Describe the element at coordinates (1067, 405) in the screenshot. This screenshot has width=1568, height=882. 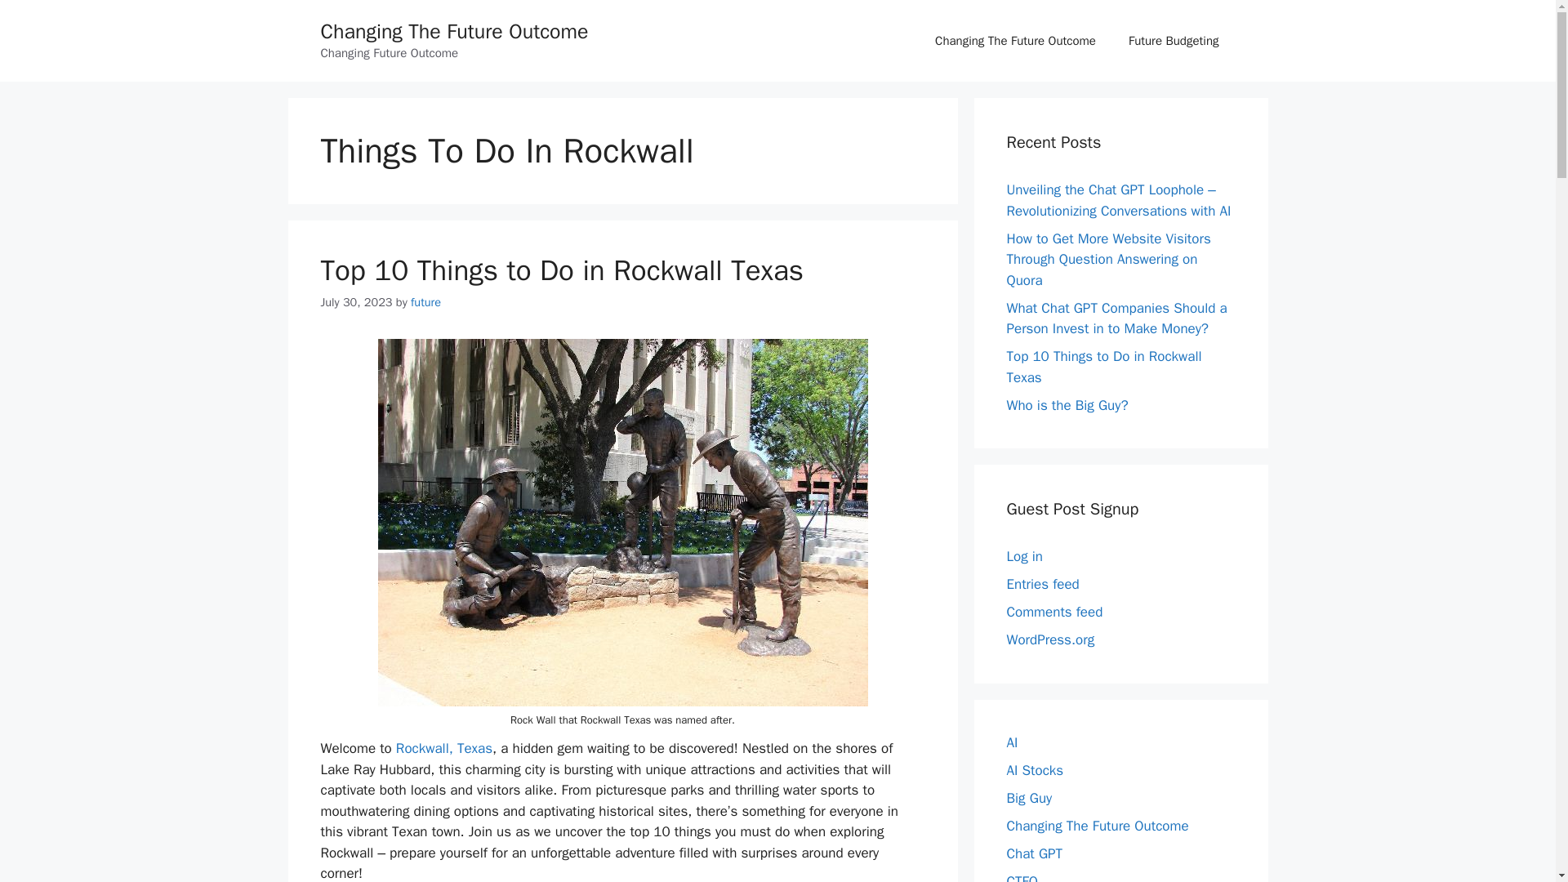
I see `Who is the Big Guy?` at that location.